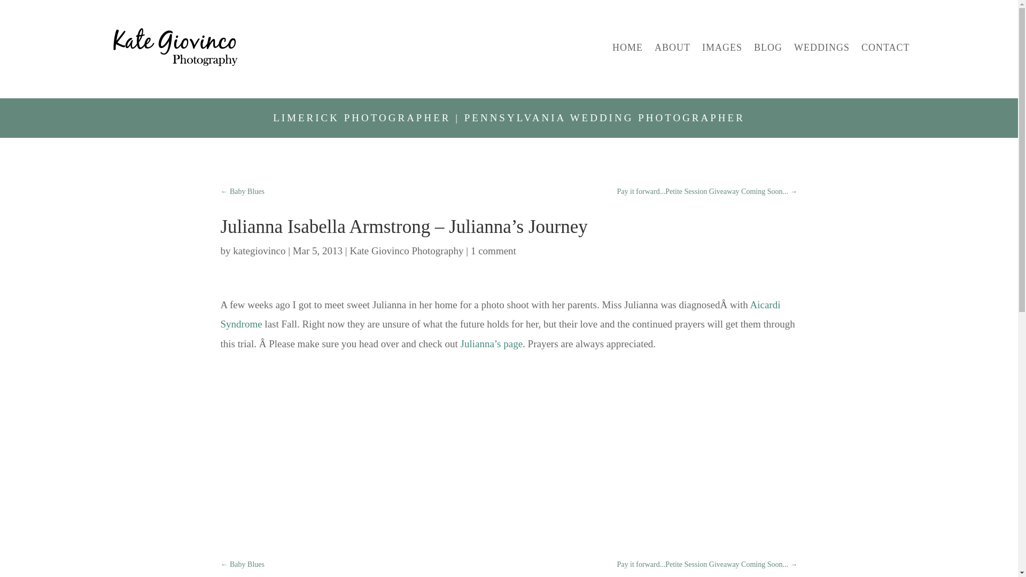 Image resolution: width=1026 pixels, height=577 pixels. Describe the element at coordinates (406, 251) in the screenshot. I see `Kate Giovinco Photography` at that location.